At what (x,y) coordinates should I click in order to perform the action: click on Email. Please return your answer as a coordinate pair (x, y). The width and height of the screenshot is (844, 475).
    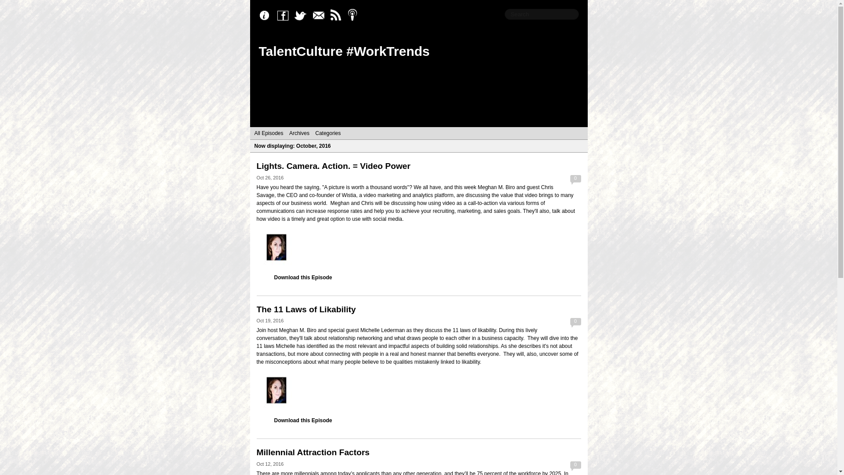
    Looking at the image, I should click on (320, 15).